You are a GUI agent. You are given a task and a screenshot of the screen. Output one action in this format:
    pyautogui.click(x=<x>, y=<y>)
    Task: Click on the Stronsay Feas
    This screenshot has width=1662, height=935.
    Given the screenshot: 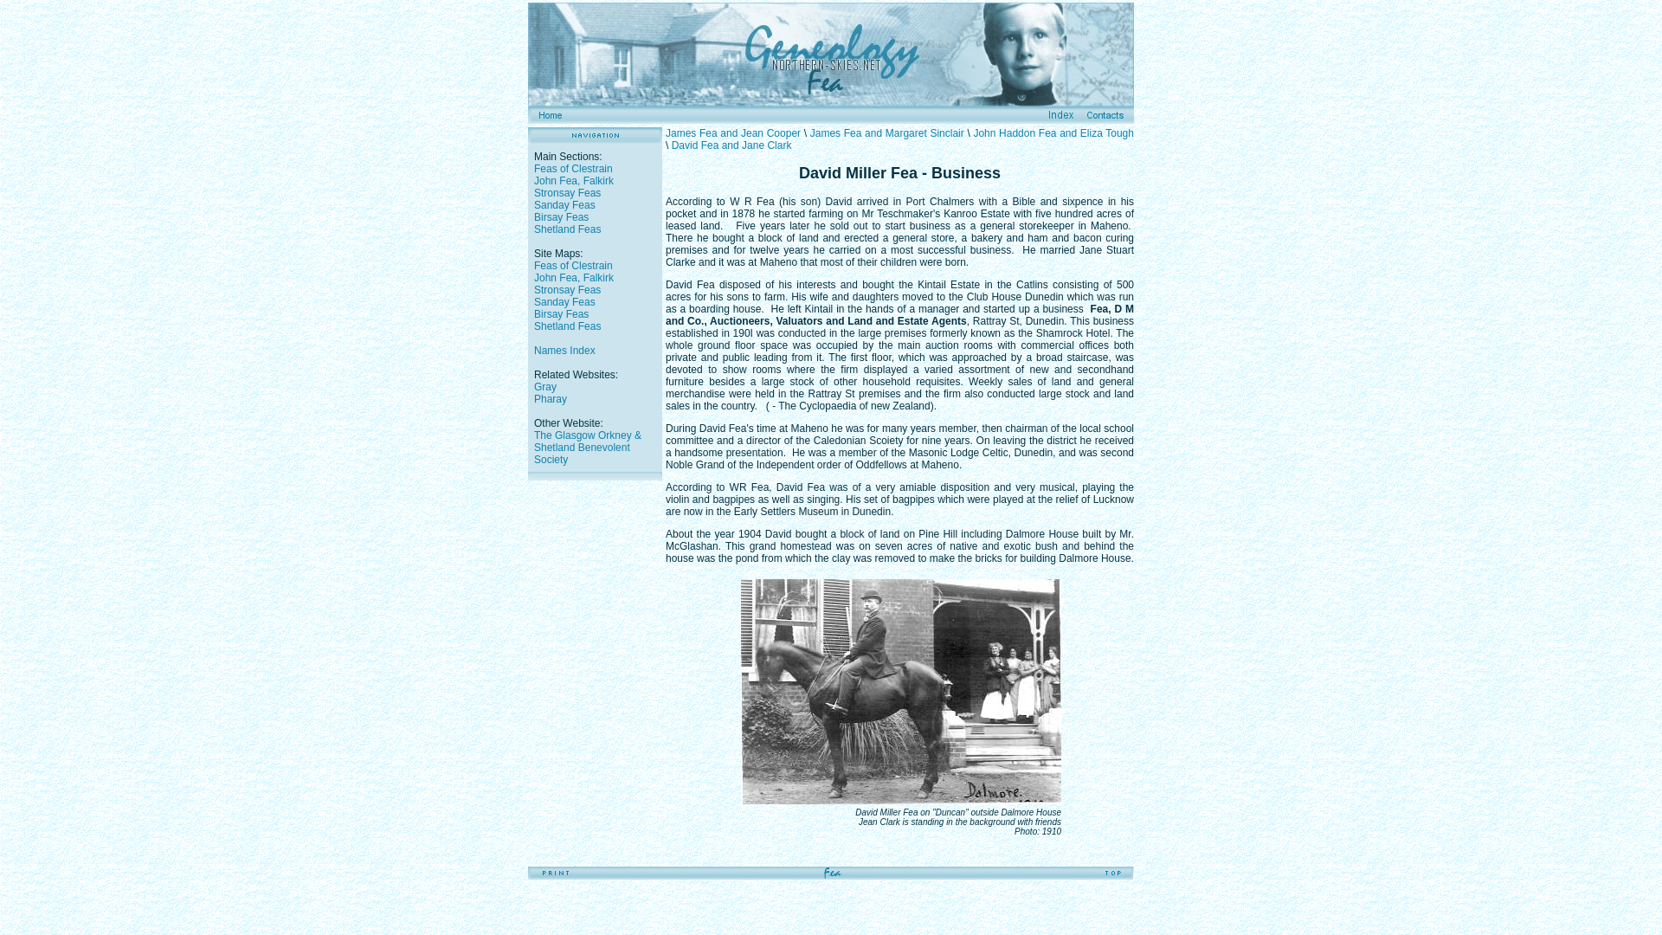 What is the action you would take?
    pyautogui.click(x=566, y=290)
    